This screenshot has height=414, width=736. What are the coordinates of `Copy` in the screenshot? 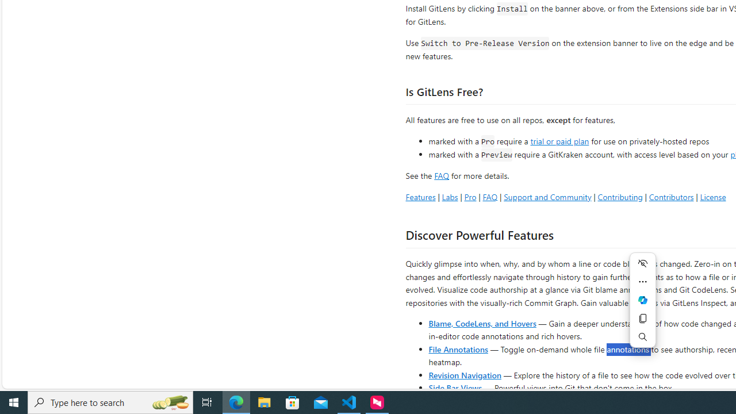 It's located at (643, 319).